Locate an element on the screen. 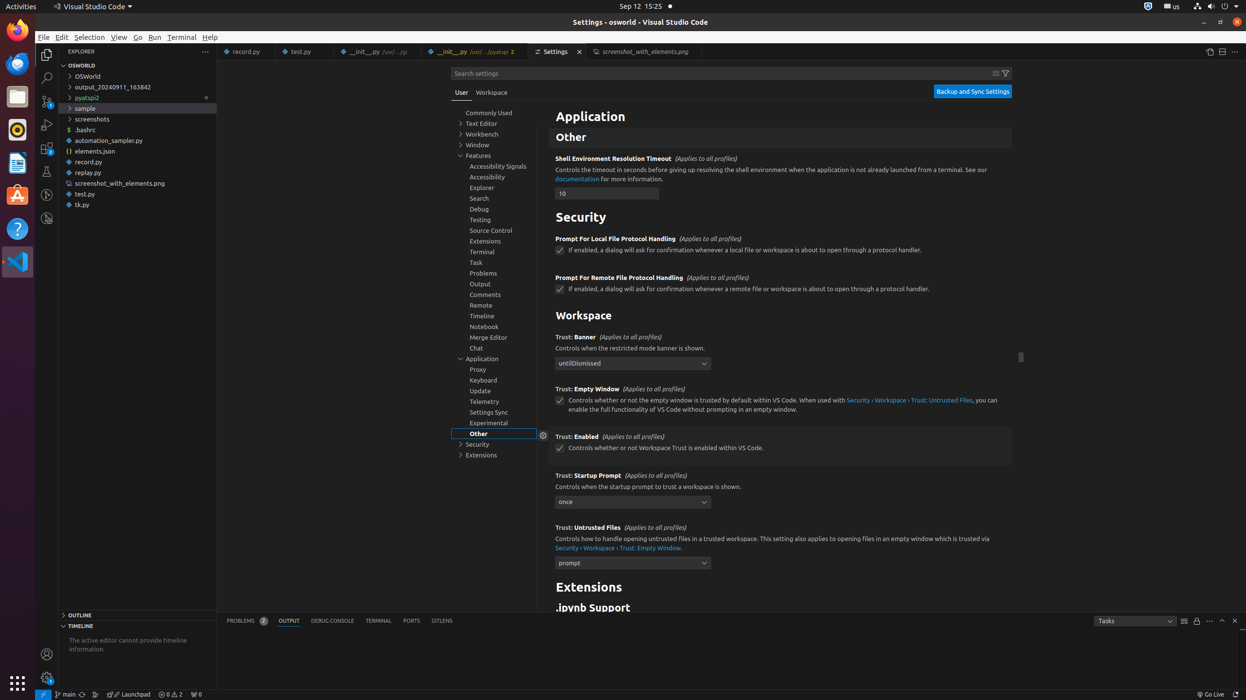 The width and height of the screenshot is (1246, 700). Testing, group is located at coordinates (494, 220).